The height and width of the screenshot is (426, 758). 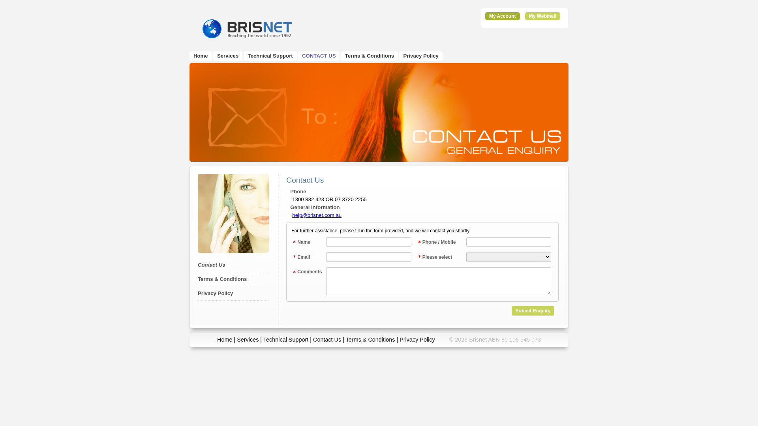 I want to click on Contact Us, so click(x=327, y=340).